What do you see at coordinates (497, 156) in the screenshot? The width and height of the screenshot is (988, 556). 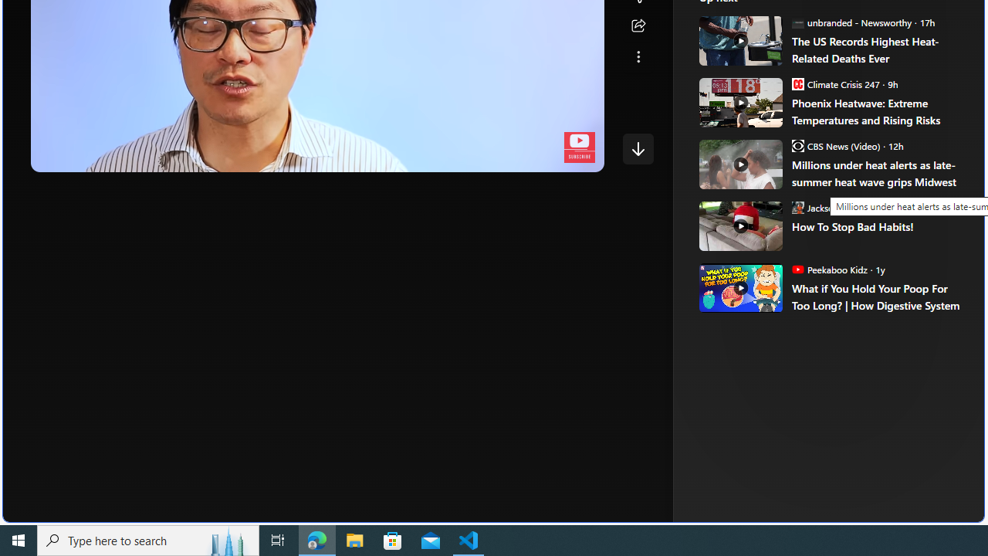 I see `Settings` at bounding box center [497, 156].